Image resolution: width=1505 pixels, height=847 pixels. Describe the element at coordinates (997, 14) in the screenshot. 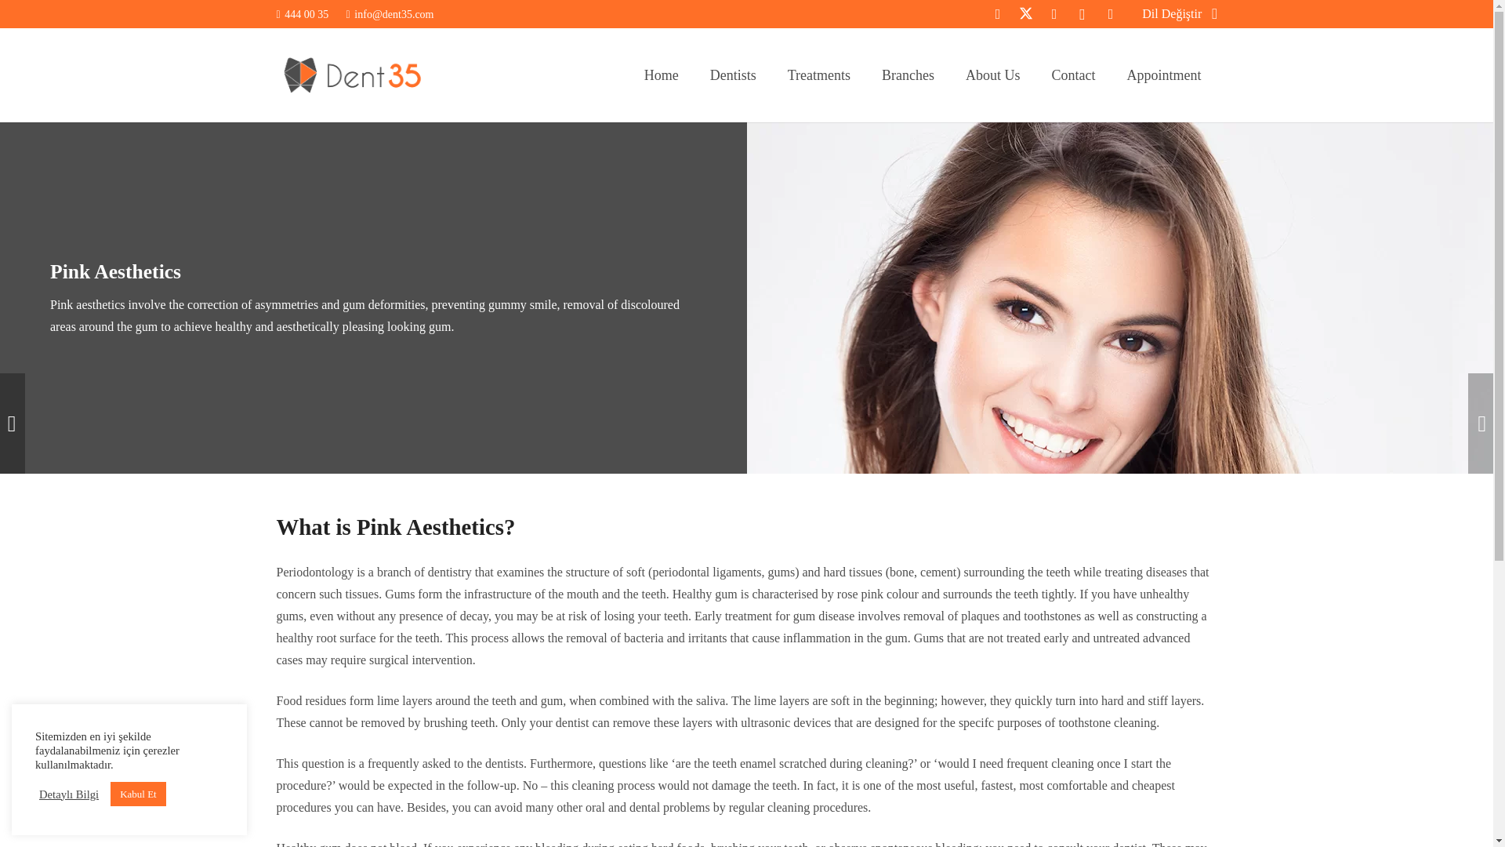

I see `Facebook` at that location.